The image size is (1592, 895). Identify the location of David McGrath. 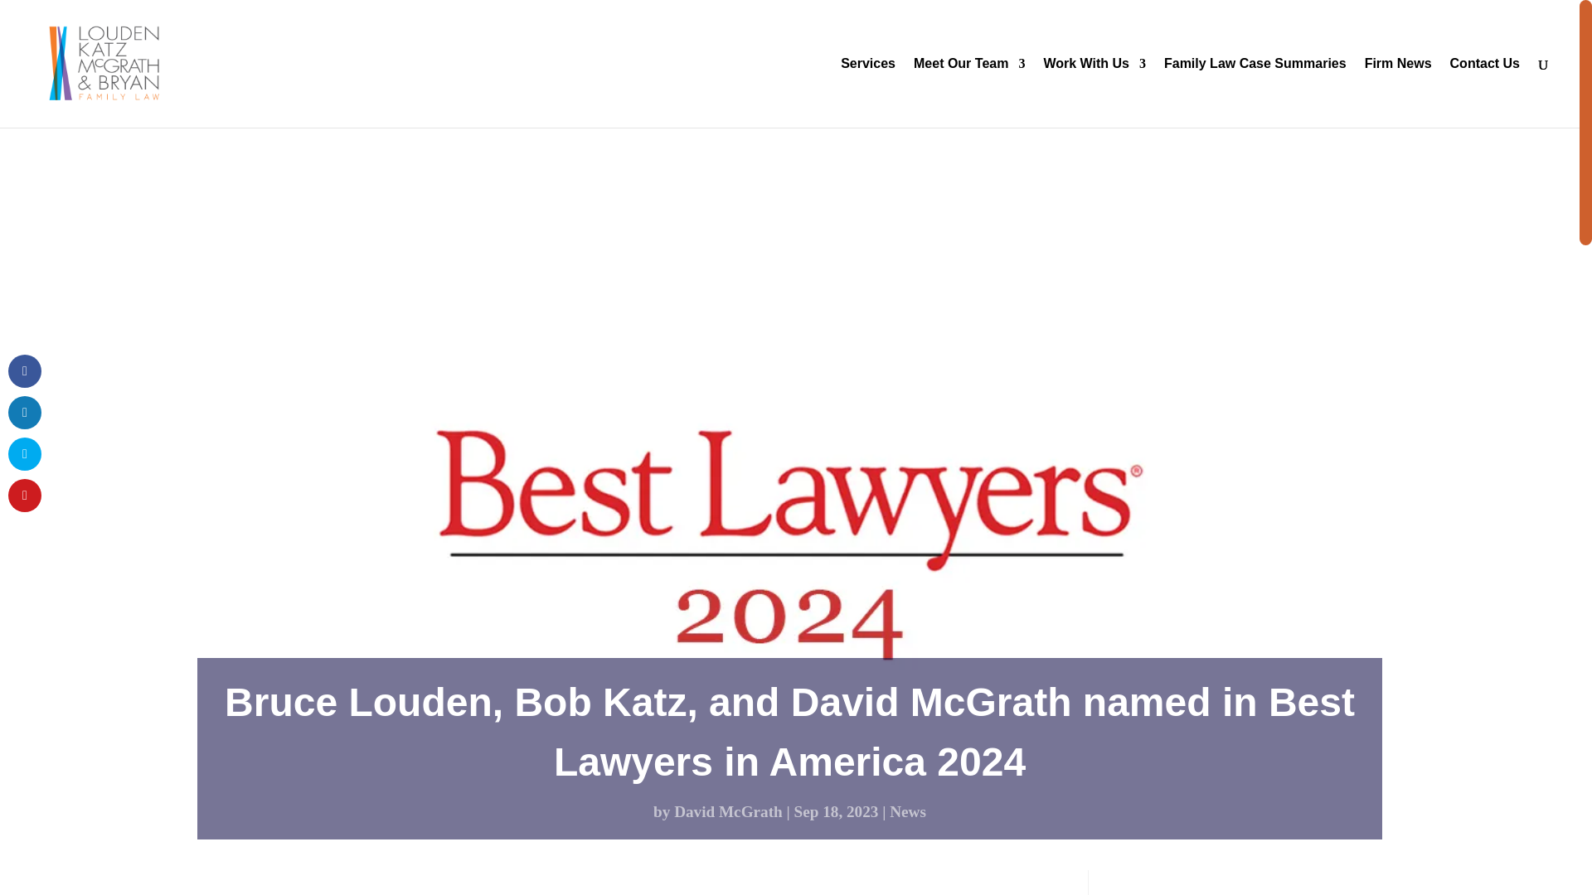
(728, 811).